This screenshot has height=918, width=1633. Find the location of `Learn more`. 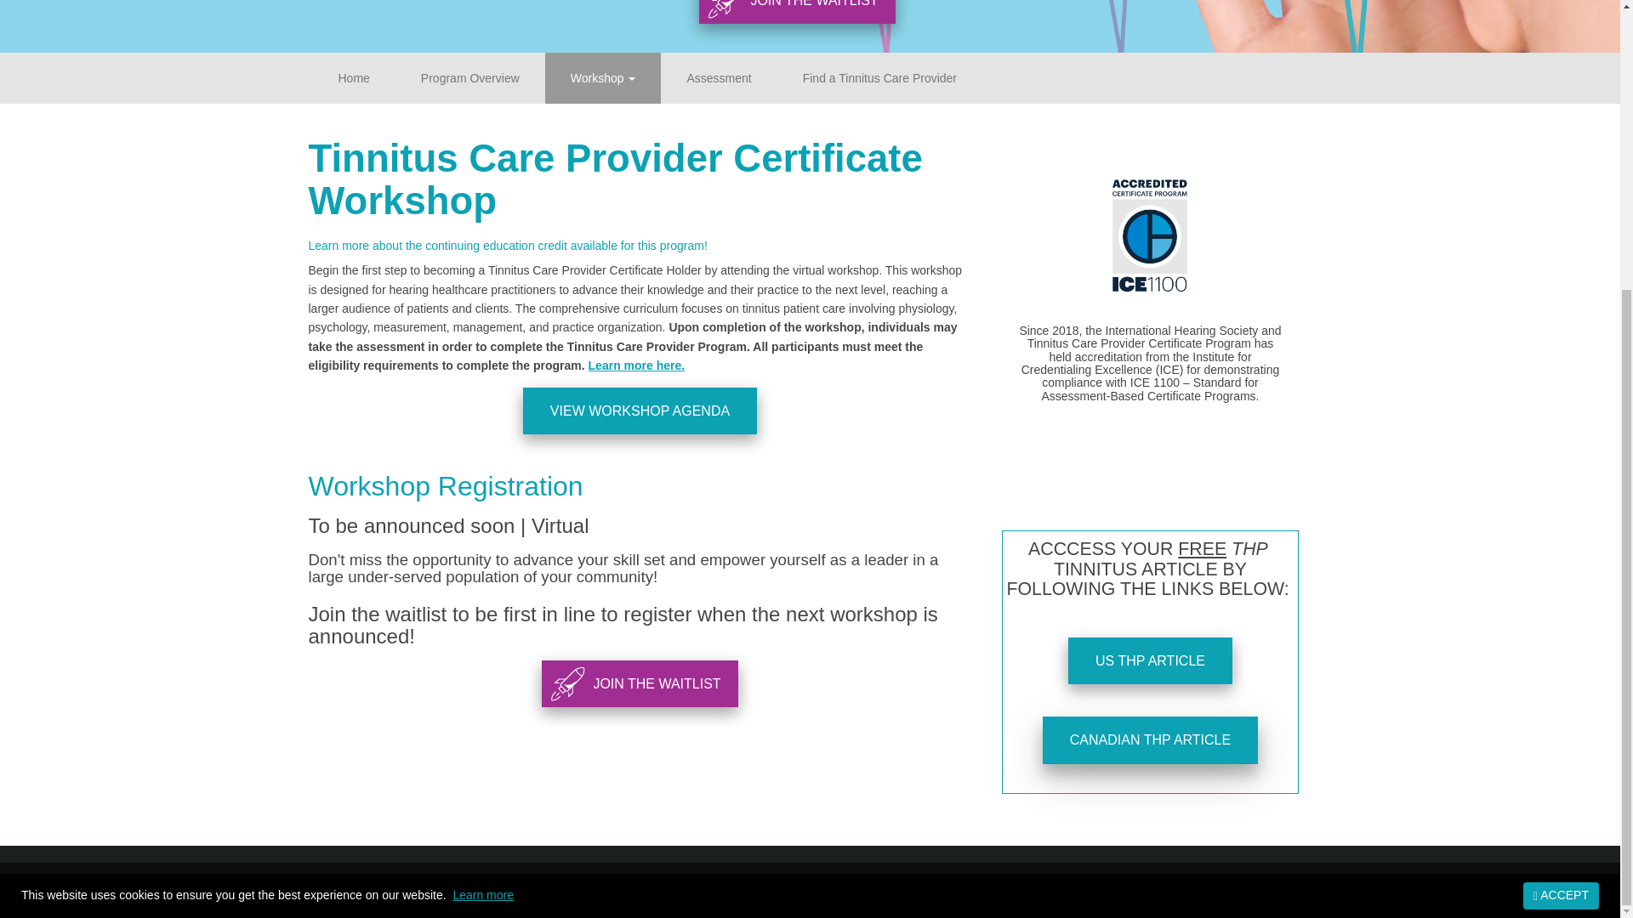

Learn more is located at coordinates (483, 481).